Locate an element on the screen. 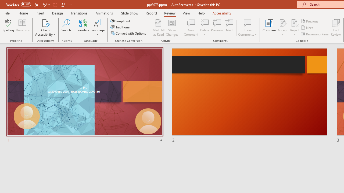  AutoSave is located at coordinates (18, 4).